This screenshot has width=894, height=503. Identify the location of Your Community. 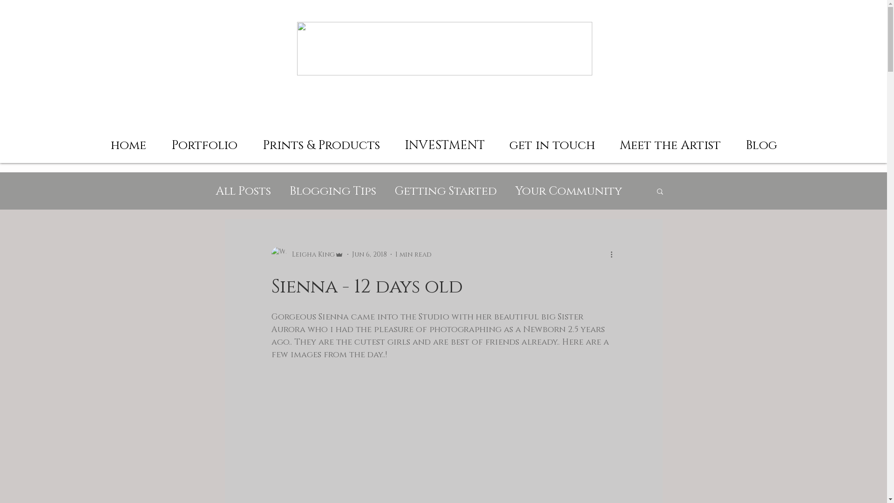
(568, 191).